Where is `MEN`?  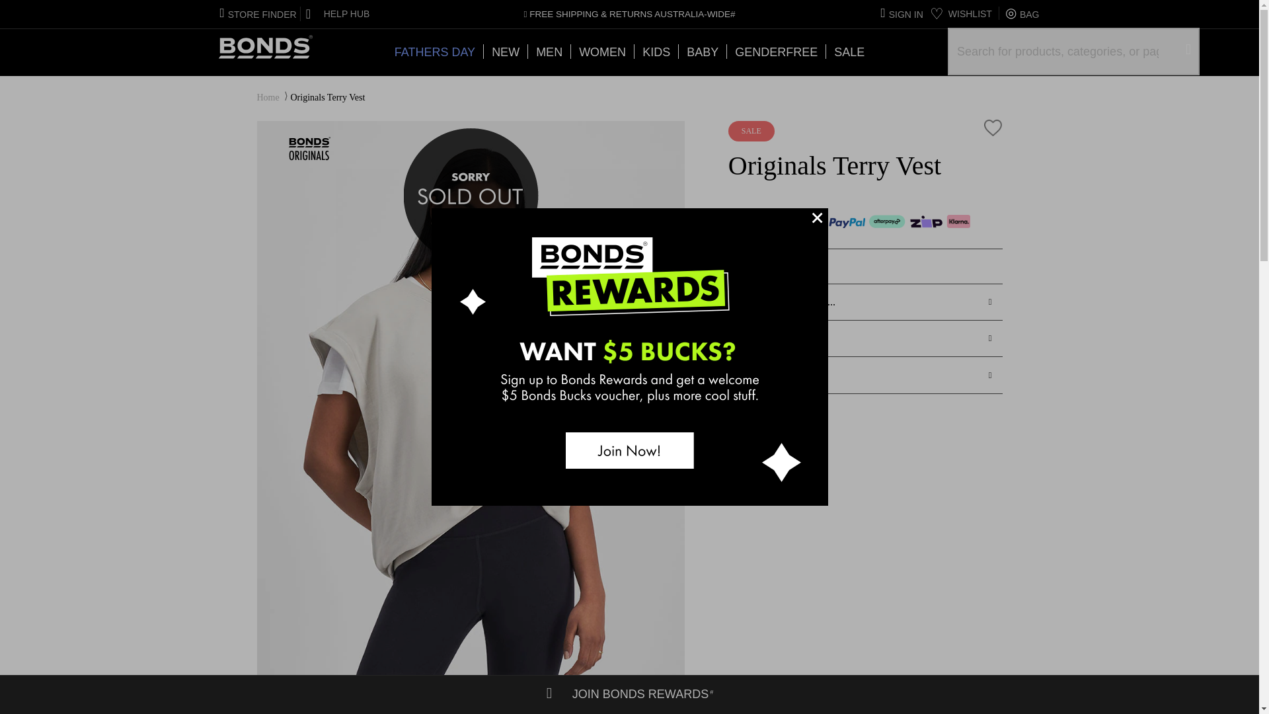
MEN is located at coordinates (549, 51).